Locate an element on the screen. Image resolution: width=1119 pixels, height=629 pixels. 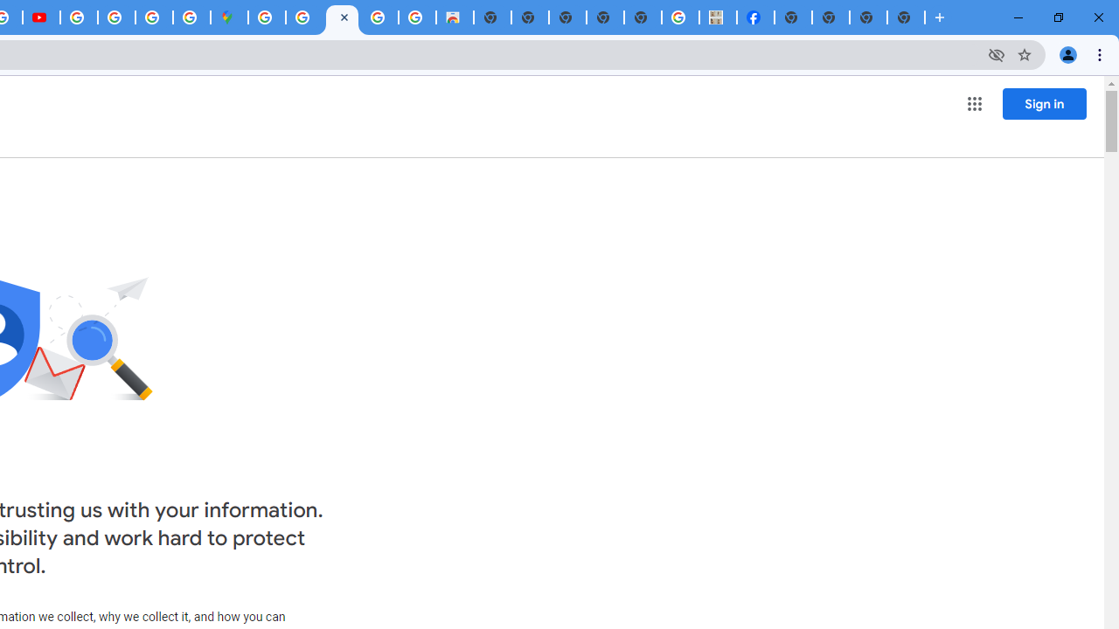
New Tab is located at coordinates (906, 17).